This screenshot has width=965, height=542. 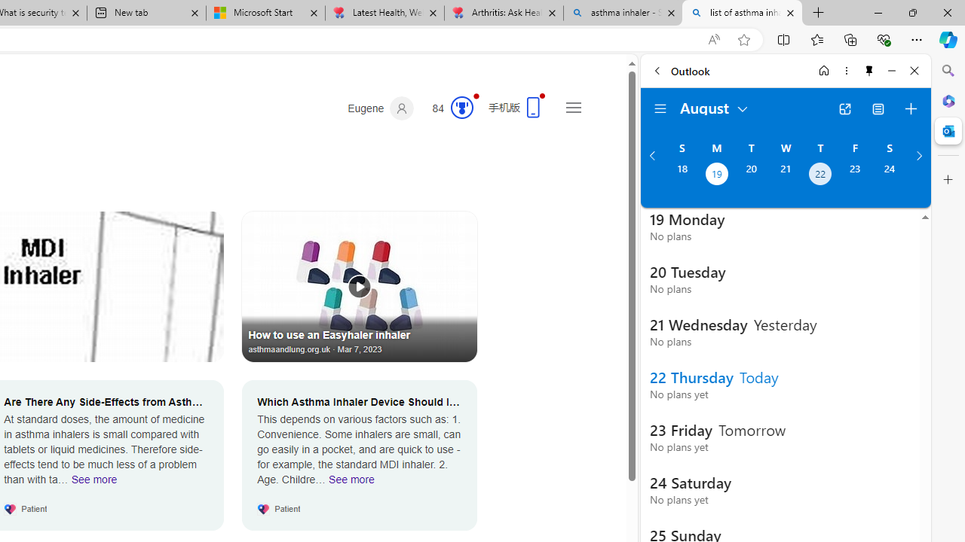 What do you see at coordinates (855, 175) in the screenshot?
I see `Friday, August 23, 2024. ` at bounding box center [855, 175].